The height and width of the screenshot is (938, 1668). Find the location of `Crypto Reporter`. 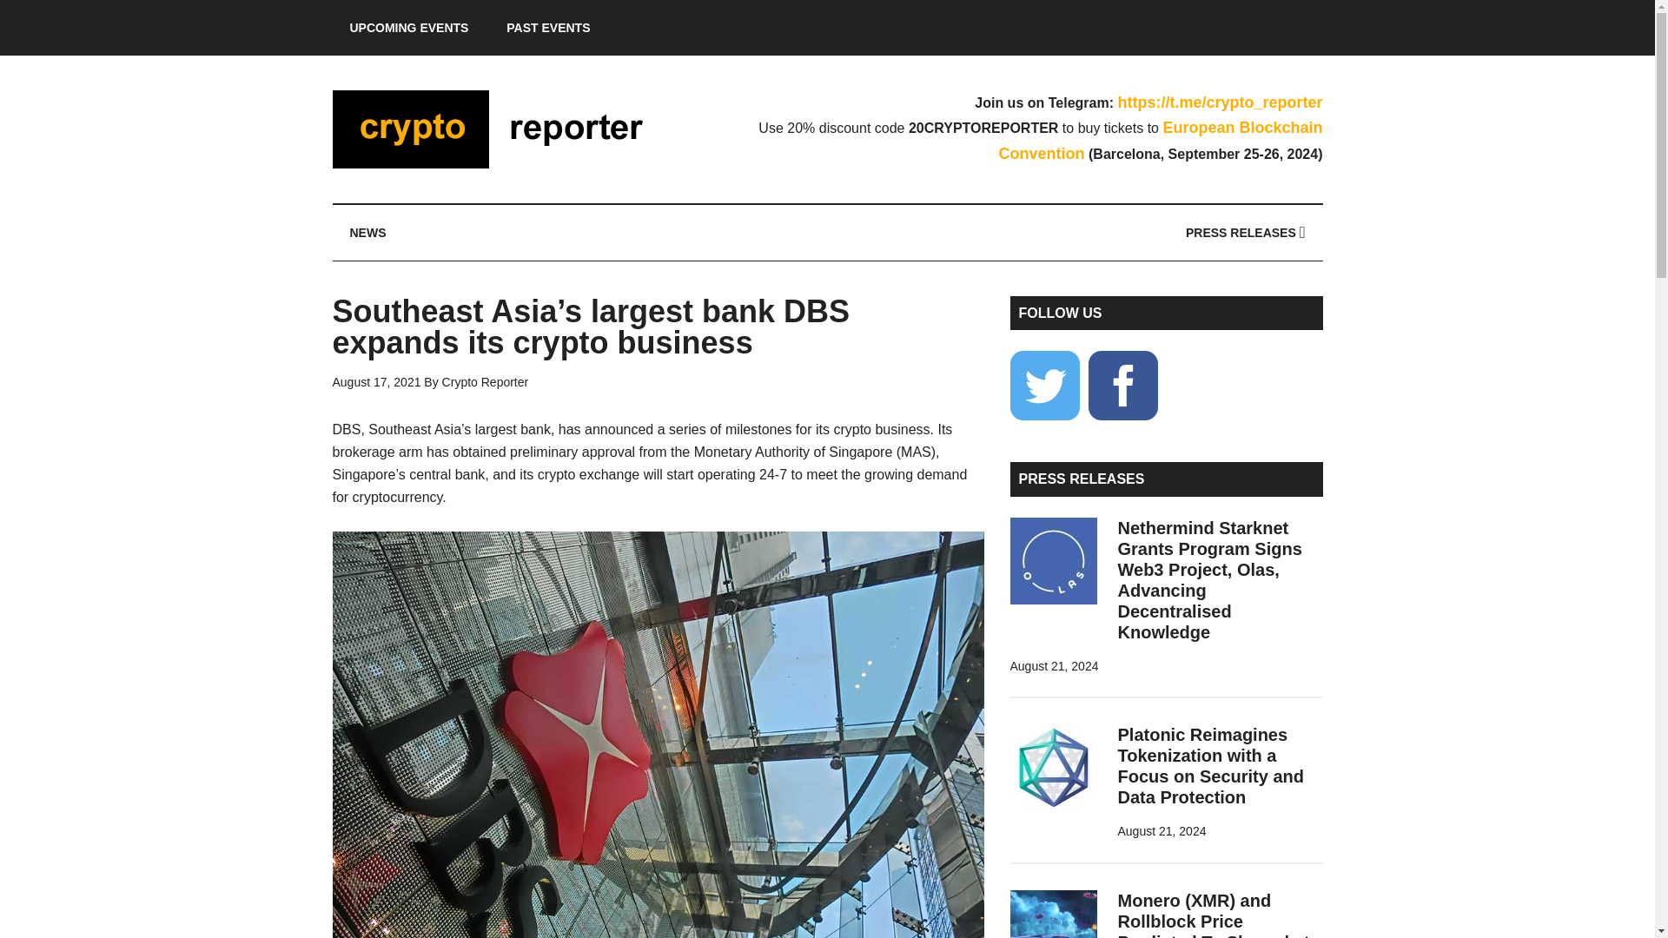

Crypto Reporter is located at coordinates (497, 129).